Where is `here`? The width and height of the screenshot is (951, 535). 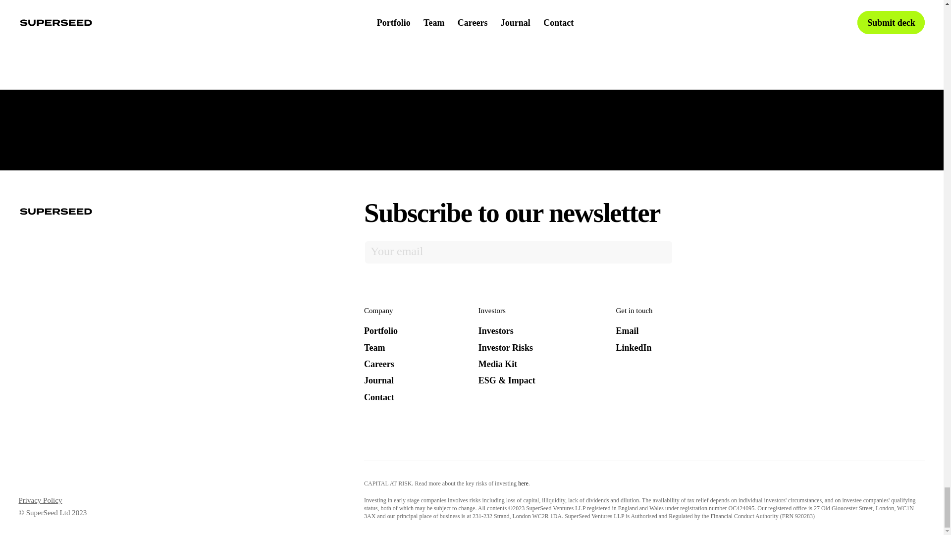
here is located at coordinates (523, 483).